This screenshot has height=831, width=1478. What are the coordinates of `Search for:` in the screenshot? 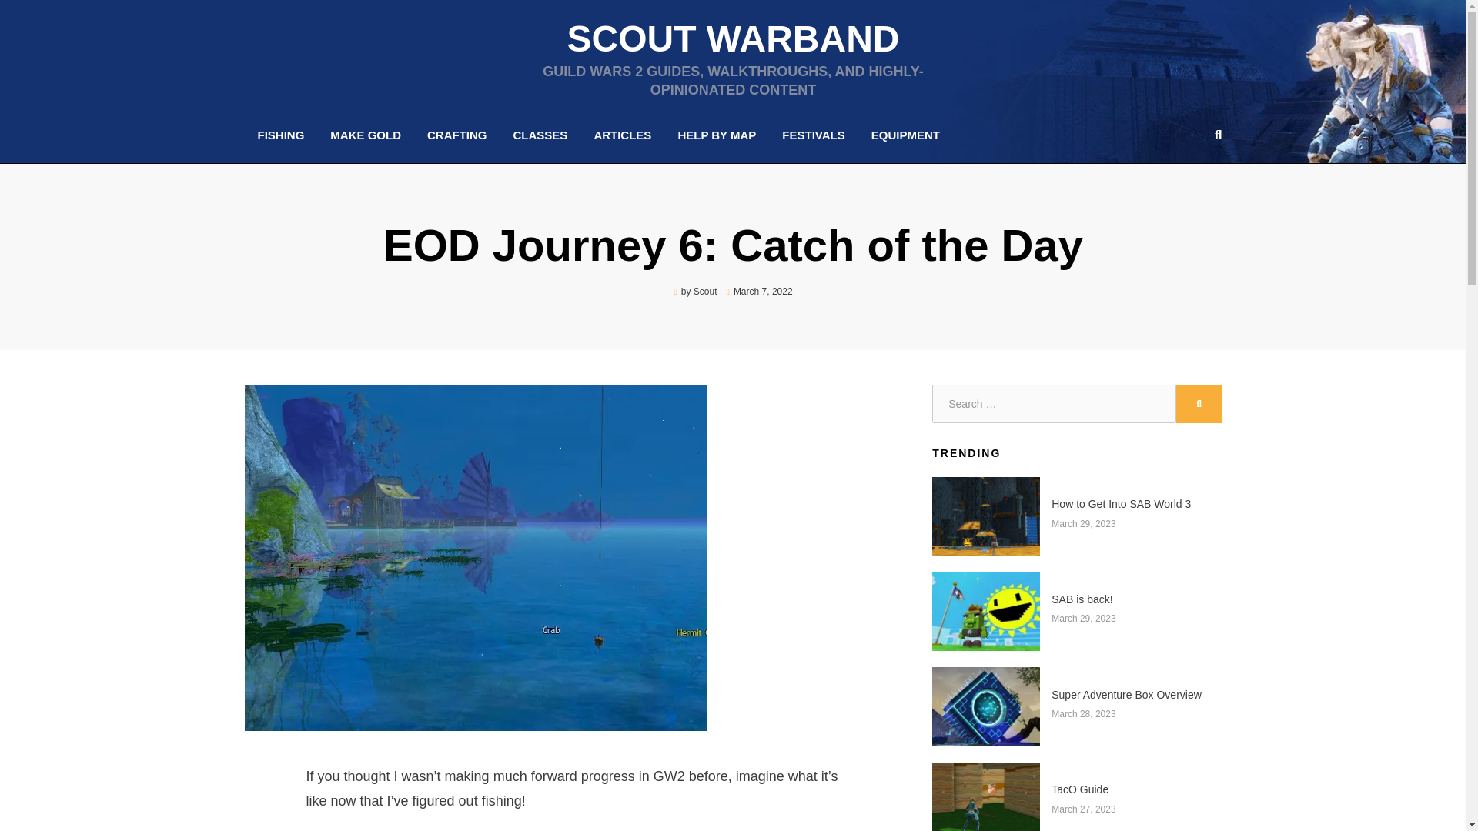 It's located at (1053, 403).